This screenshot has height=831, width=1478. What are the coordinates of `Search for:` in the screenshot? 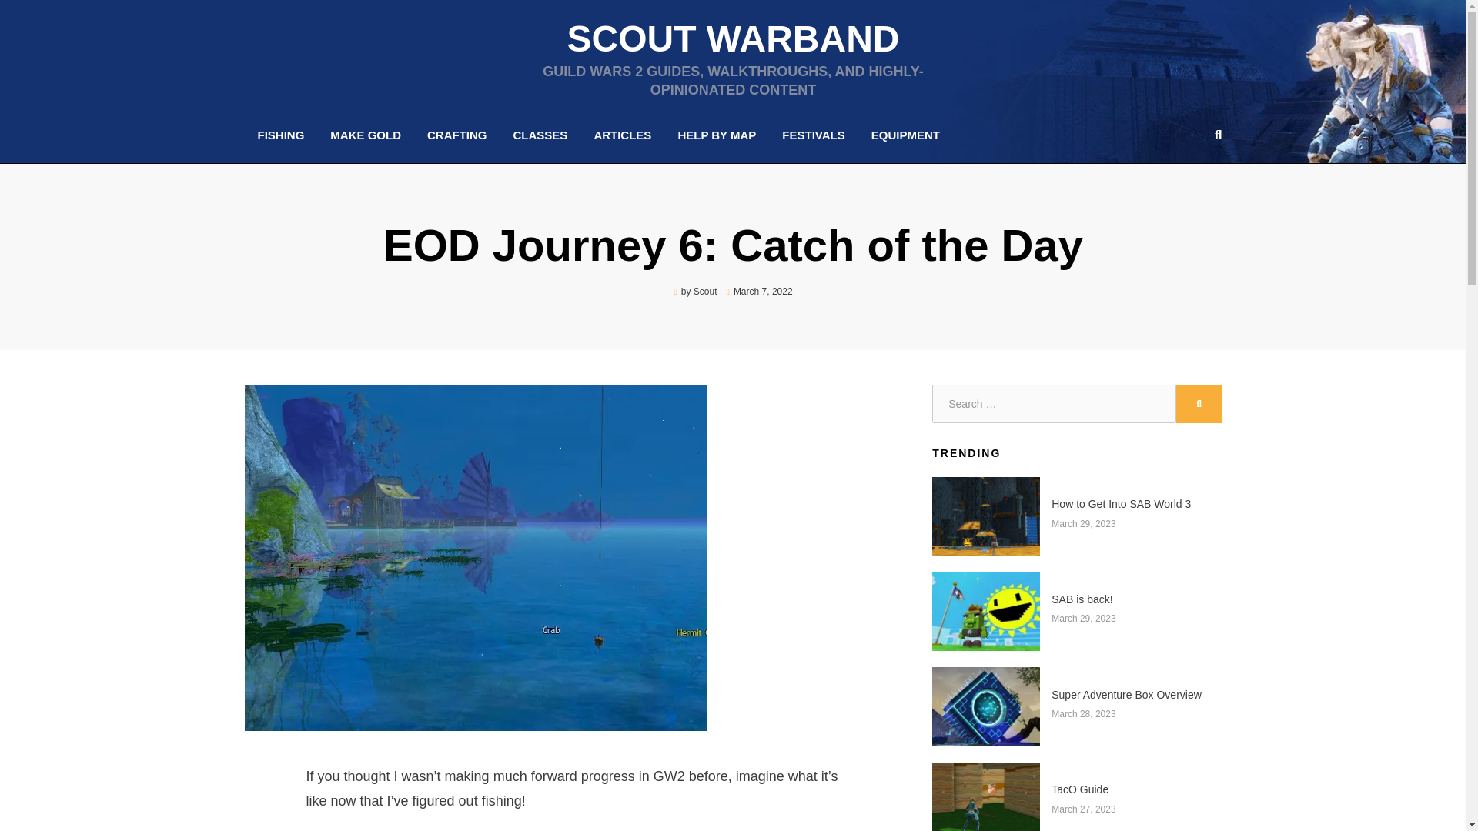 It's located at (1053, 403).